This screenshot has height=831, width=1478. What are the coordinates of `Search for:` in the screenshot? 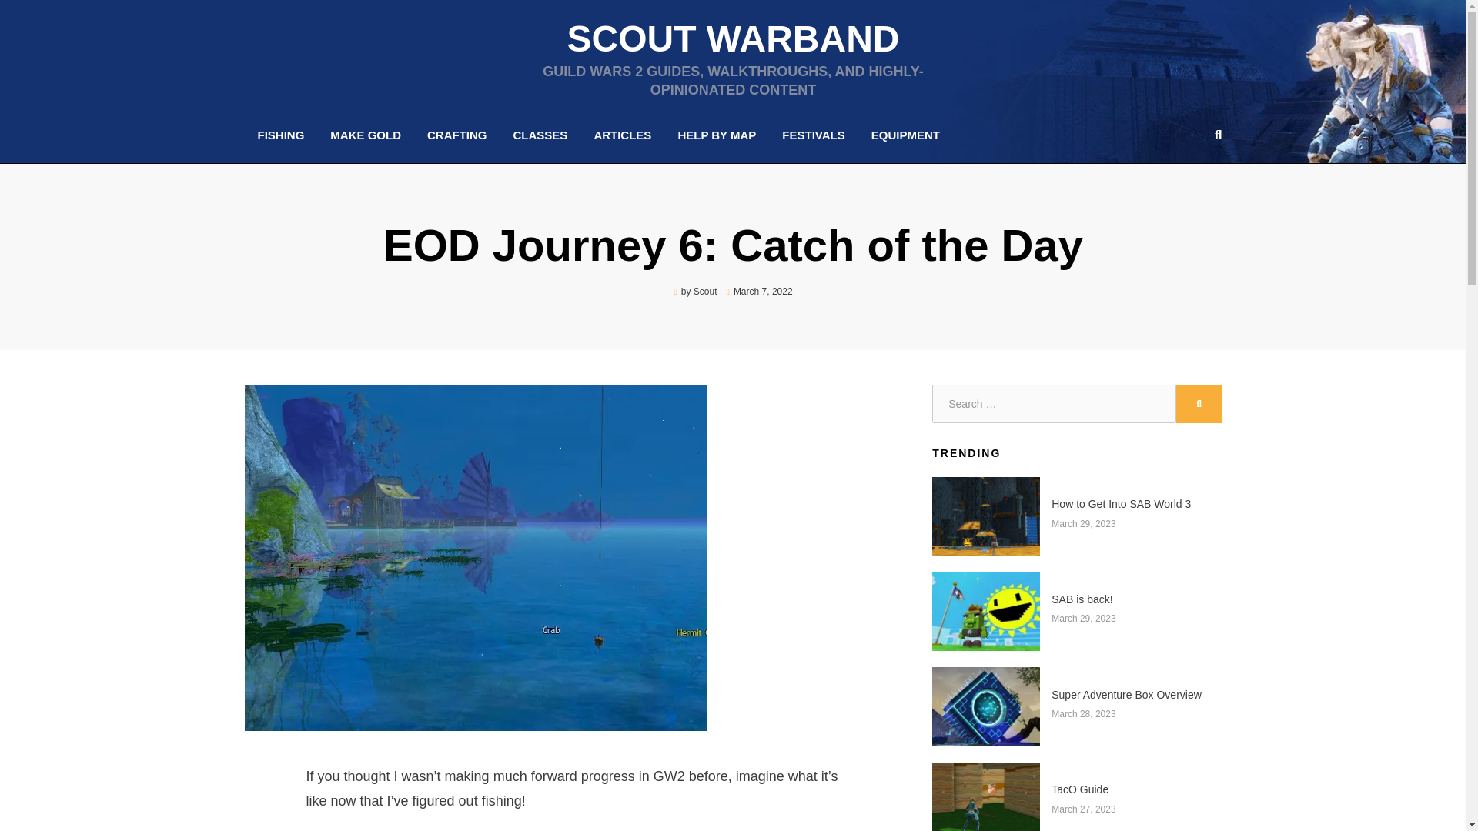 It's located at (1053, 403).